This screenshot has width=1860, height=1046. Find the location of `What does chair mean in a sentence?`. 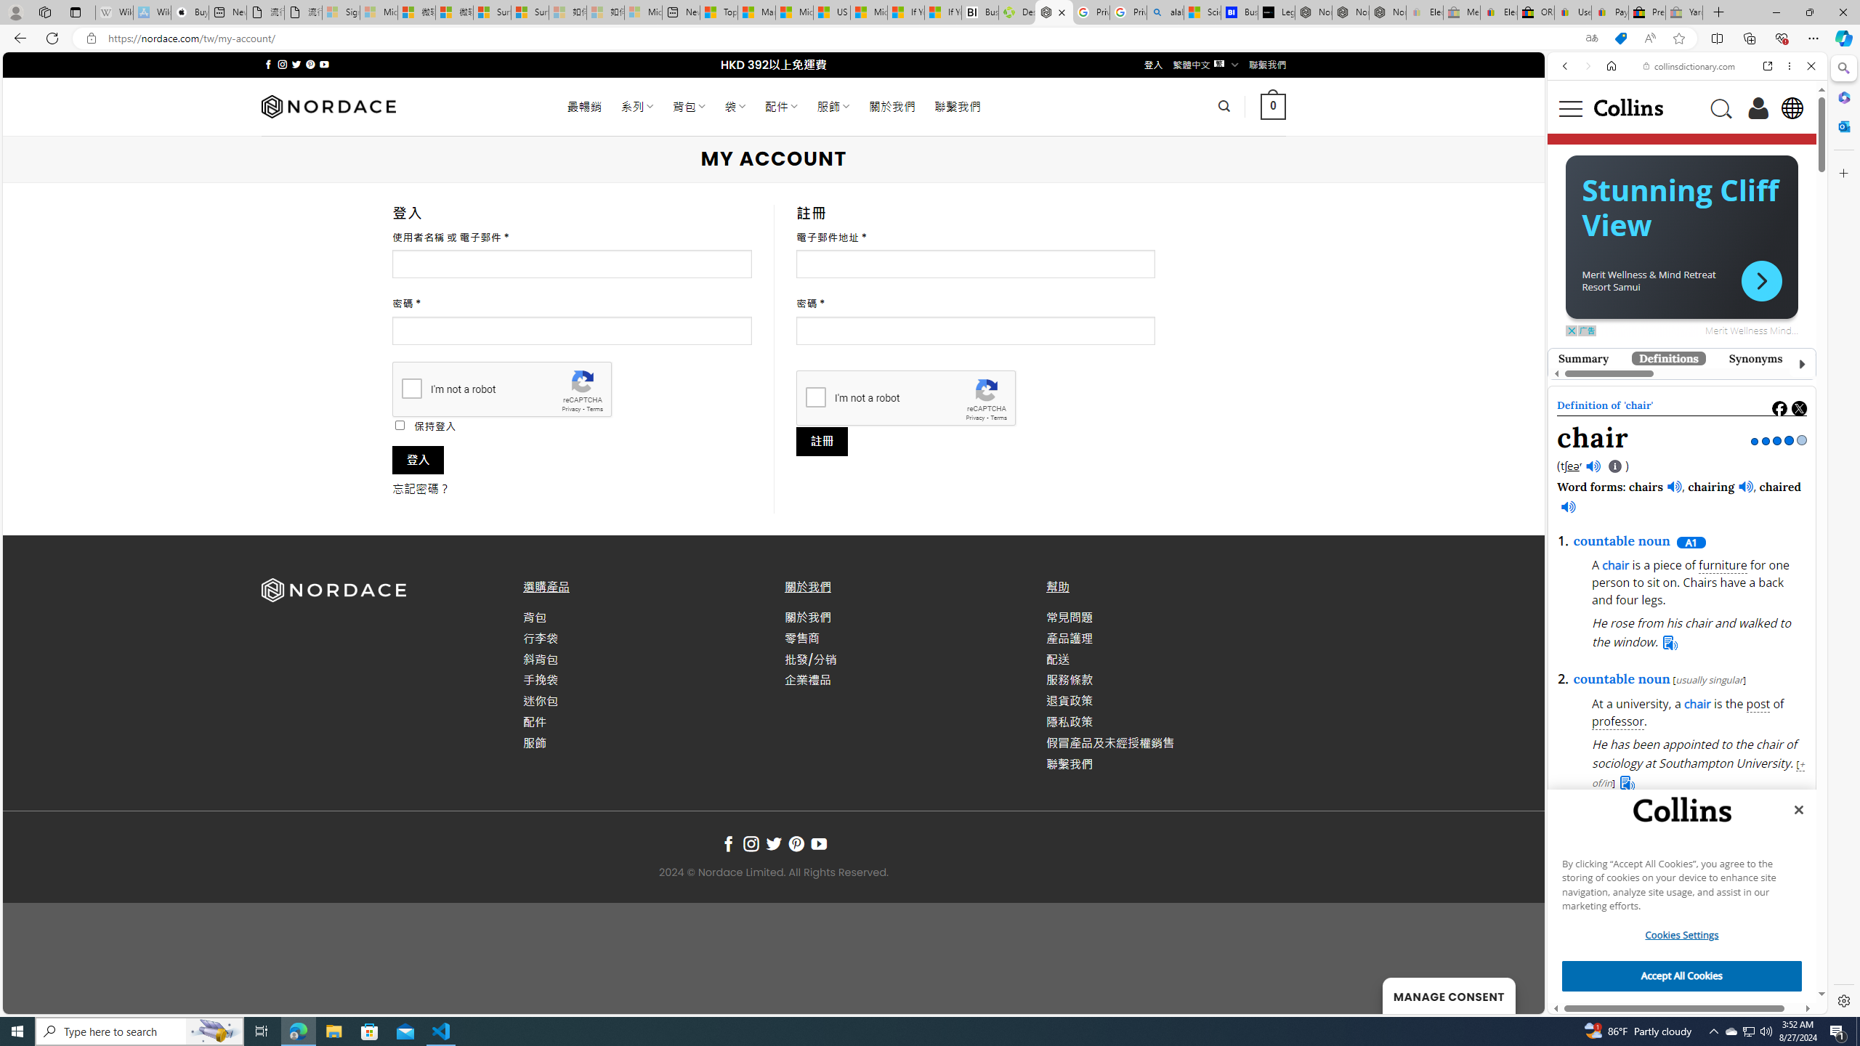

What does chair mean in a sentence? is located at coordinates (1877, 846).